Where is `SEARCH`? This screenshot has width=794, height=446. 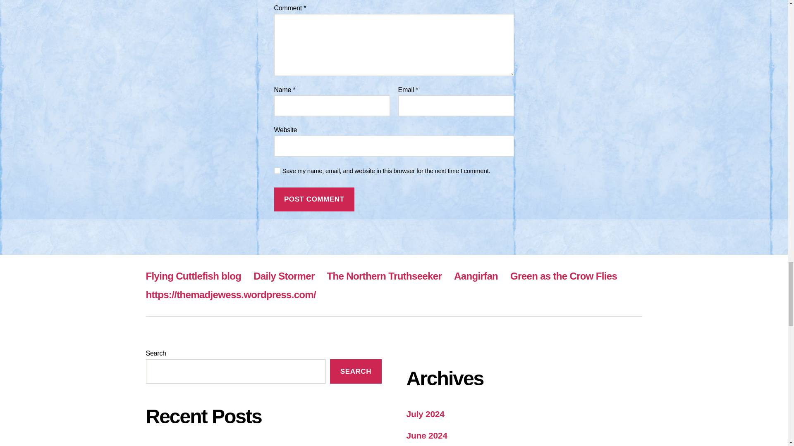 SEARCH is located at coordinates (356, 371).